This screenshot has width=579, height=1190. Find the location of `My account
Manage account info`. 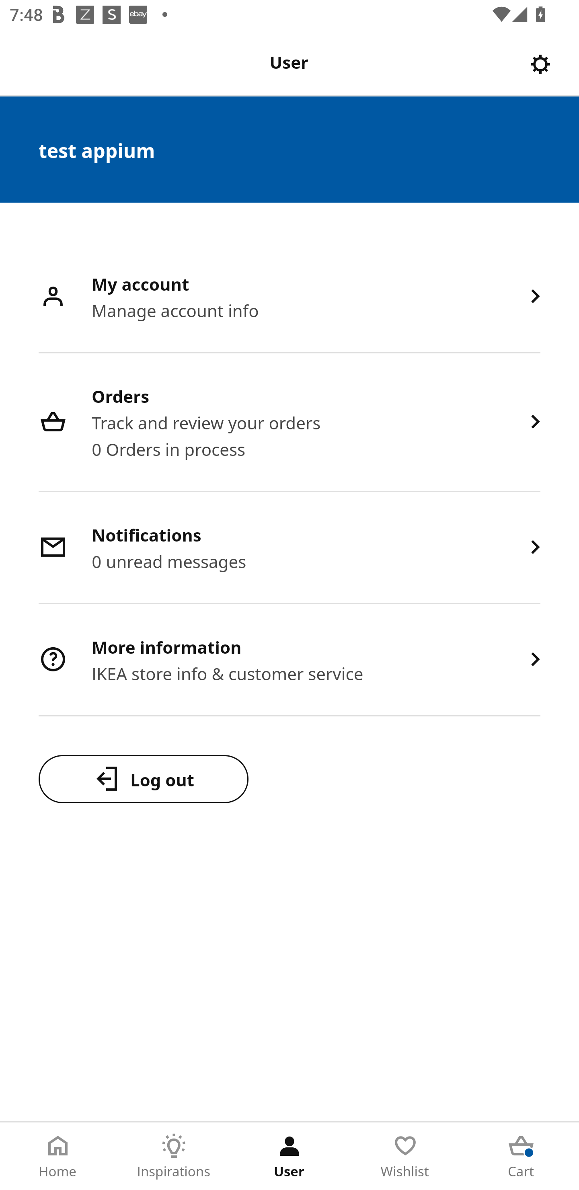

My account
Manage account info is located at coordinates (289, 297).